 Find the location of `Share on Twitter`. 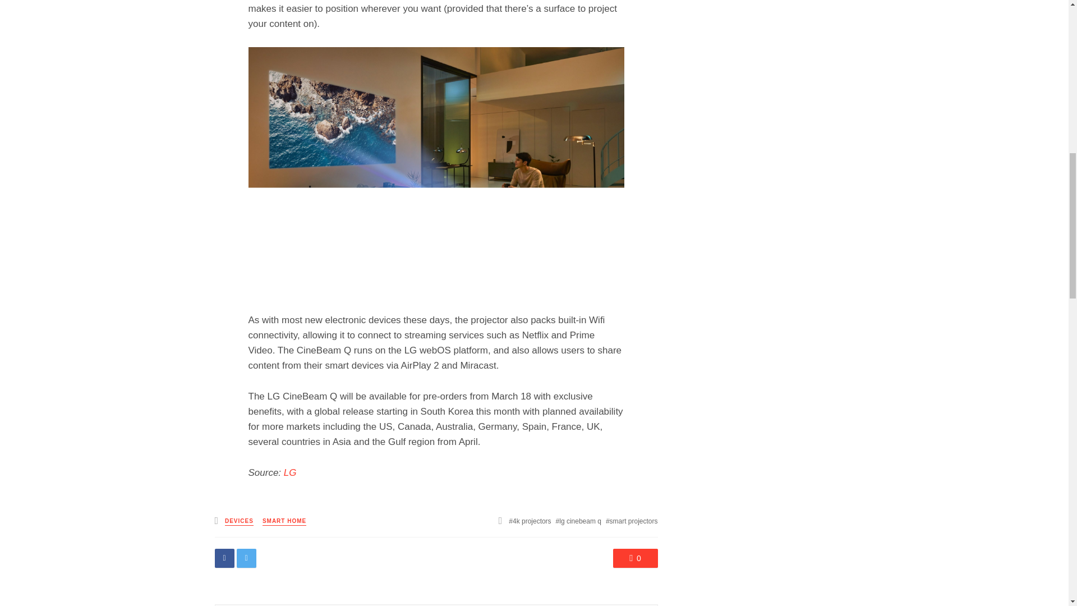

Share on Twitter is located at coordinates (246, 558).